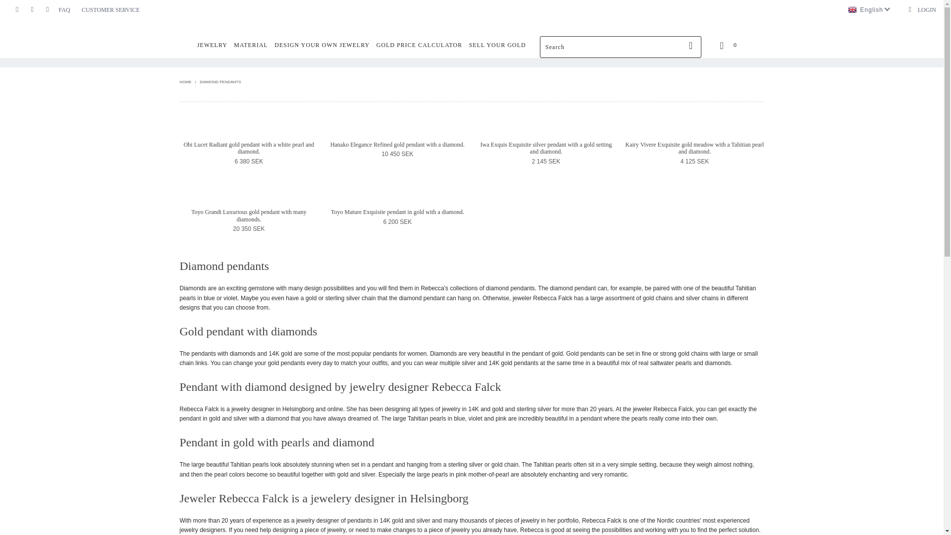 The height and width of the screenshot is (535, 951). Describe the element at coordinates (419, 46) in the screenshot. I see `GOLD PRICE CALCULATOR` at that location.